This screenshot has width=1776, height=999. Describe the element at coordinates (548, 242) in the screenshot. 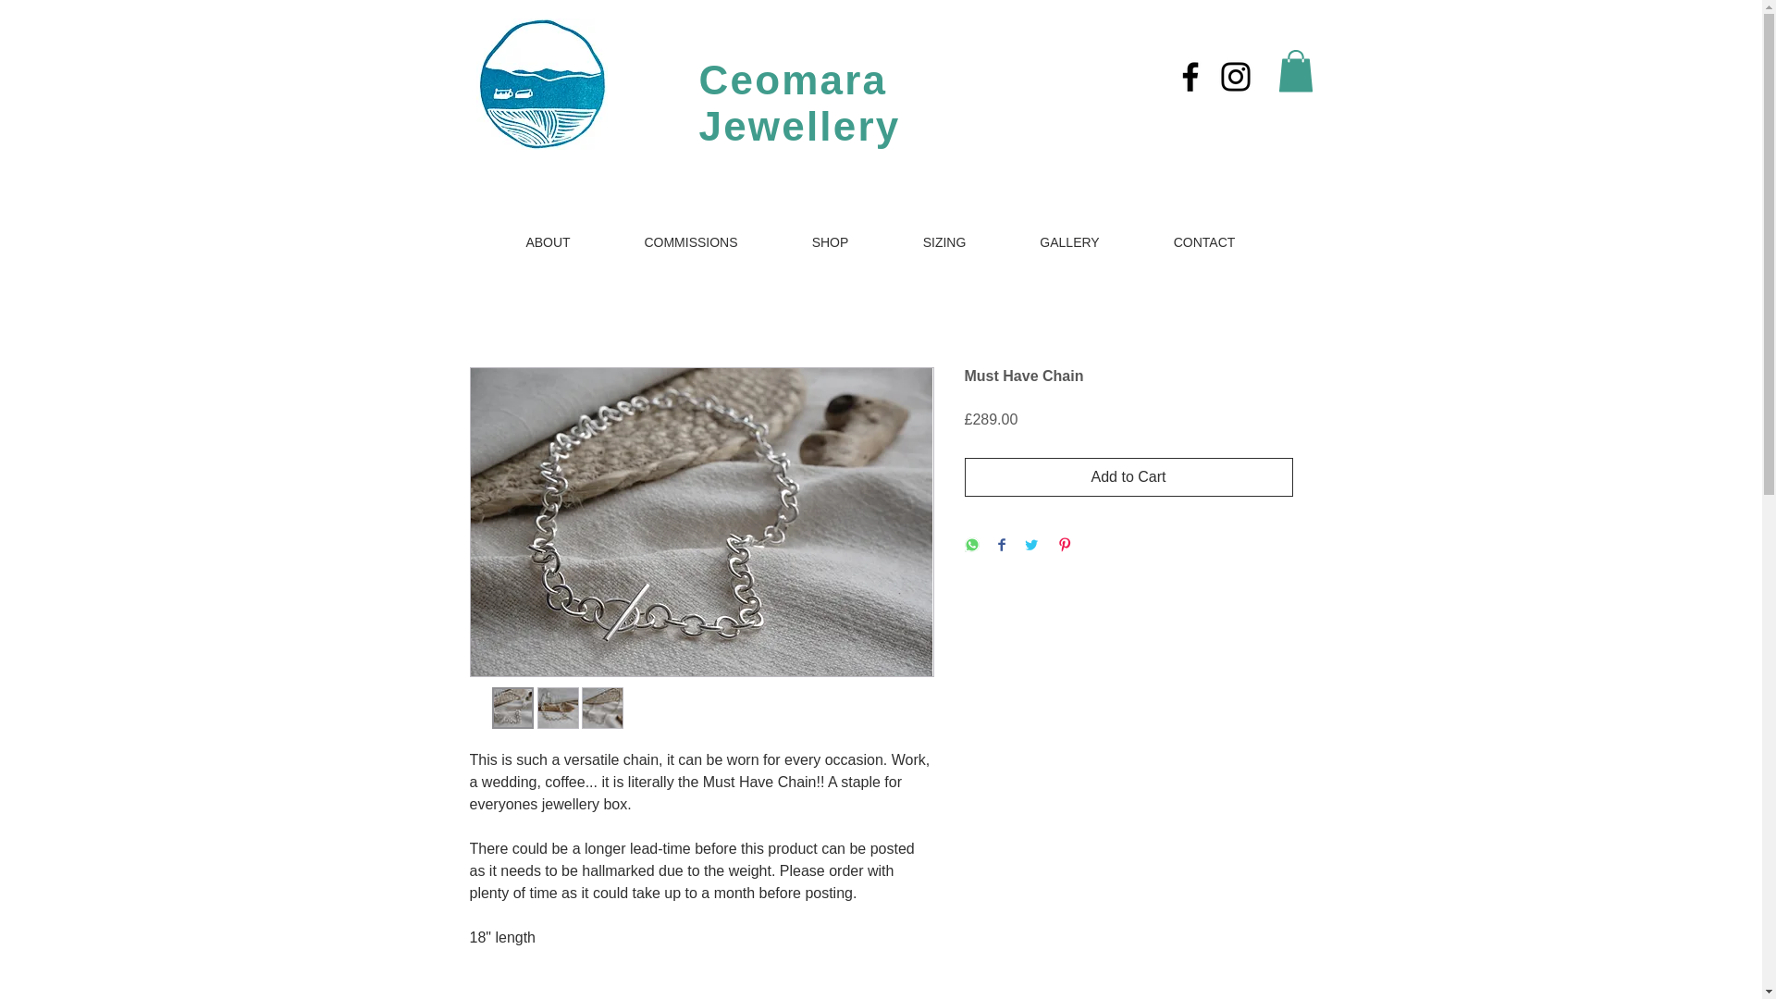

I see `ABOUT` at that location.